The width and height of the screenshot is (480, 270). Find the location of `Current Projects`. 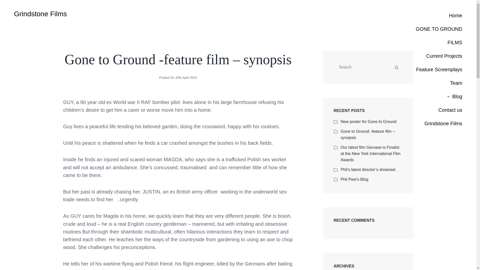

Current Projects is located at coordinates (439, 56).